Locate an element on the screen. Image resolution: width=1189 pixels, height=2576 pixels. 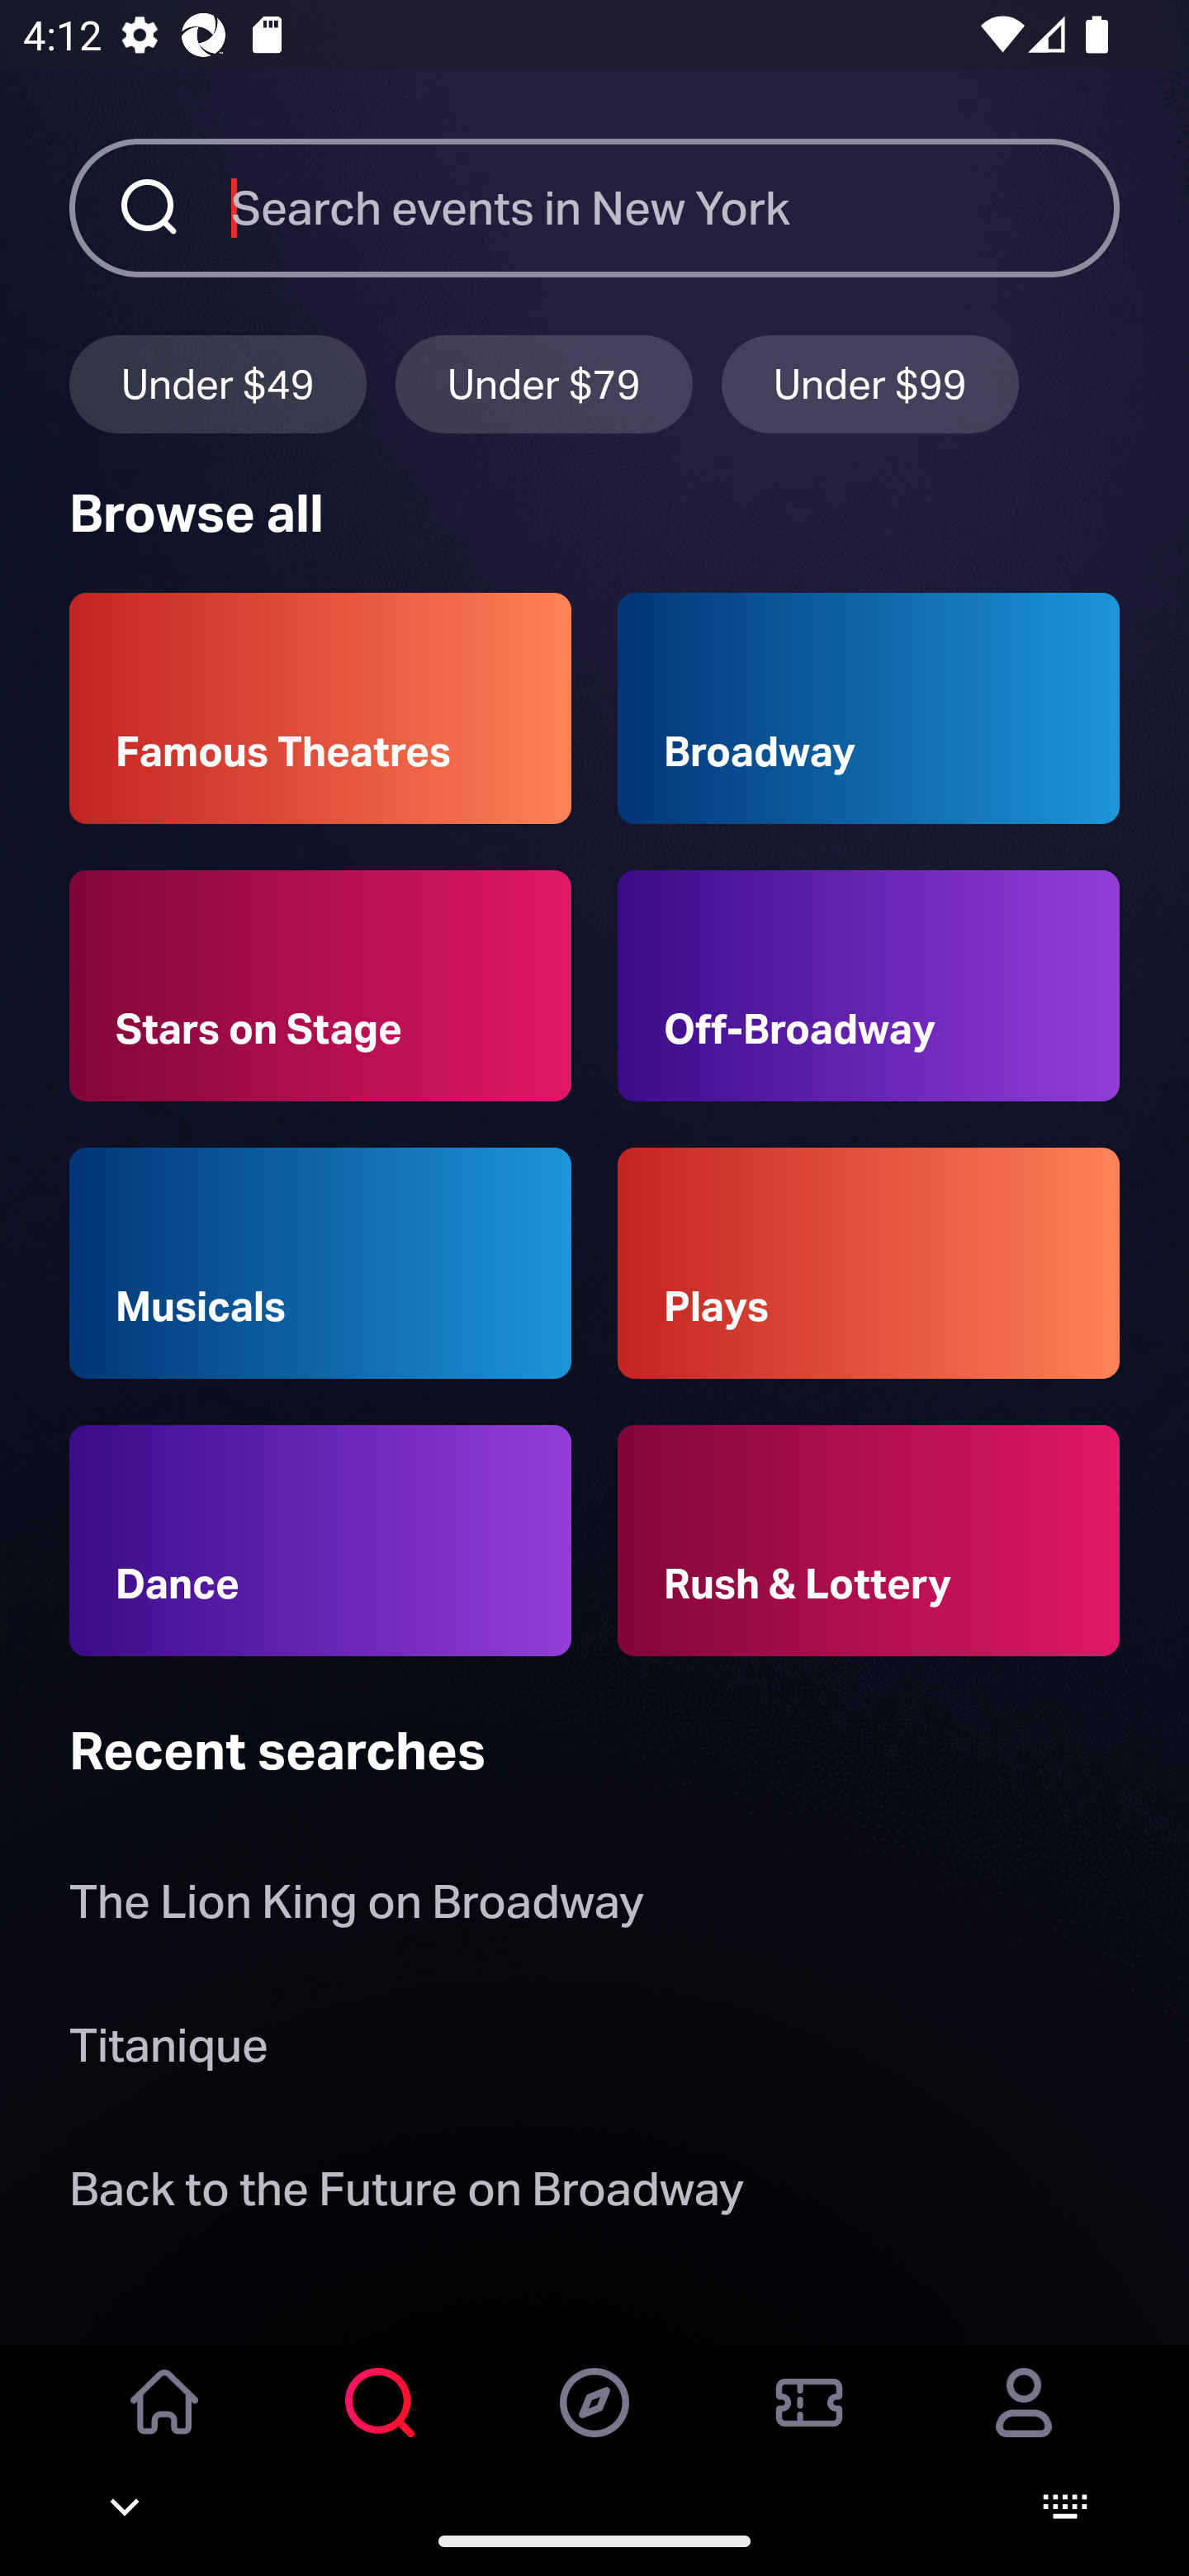
Under $49 is located at coordinates (217, 383).